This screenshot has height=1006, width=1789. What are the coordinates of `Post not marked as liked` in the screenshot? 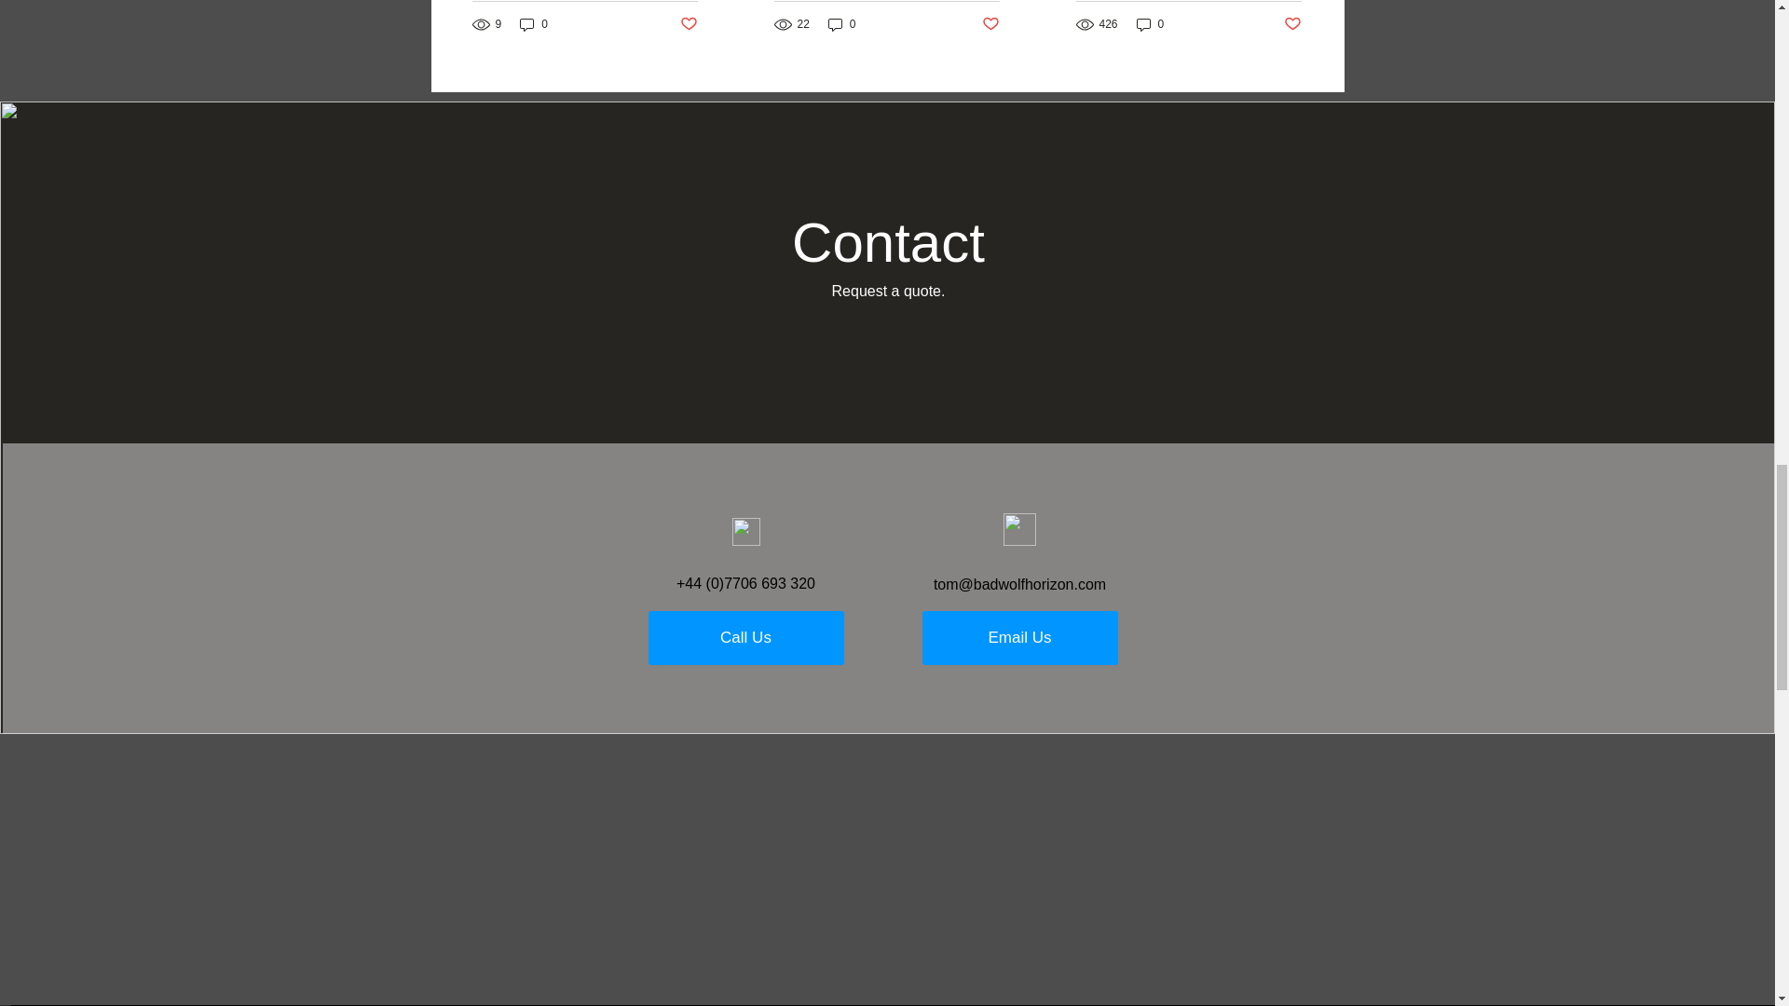 It's located at (688, 24).